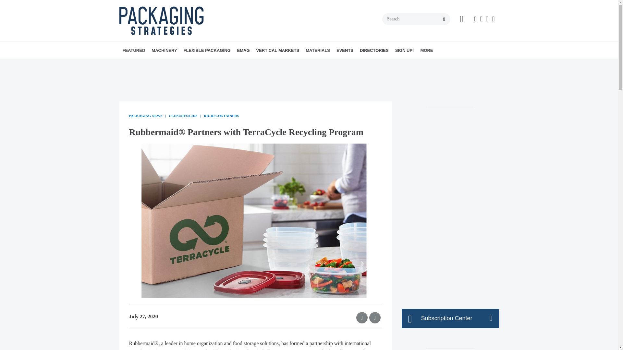  What do you see at coordinates (207, 64) in the screenshot?
I see `LABELING` at bounding box center [207, 64].